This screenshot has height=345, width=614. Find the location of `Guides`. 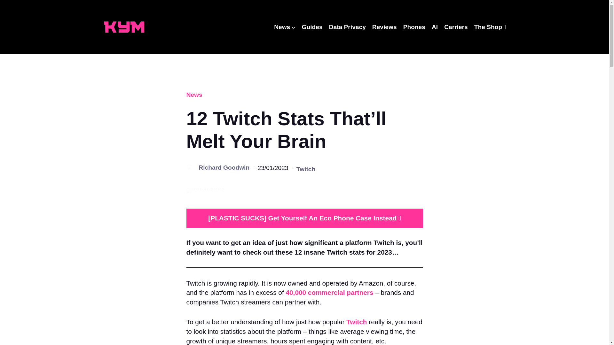

Guides is located at coordinates (312, 27).